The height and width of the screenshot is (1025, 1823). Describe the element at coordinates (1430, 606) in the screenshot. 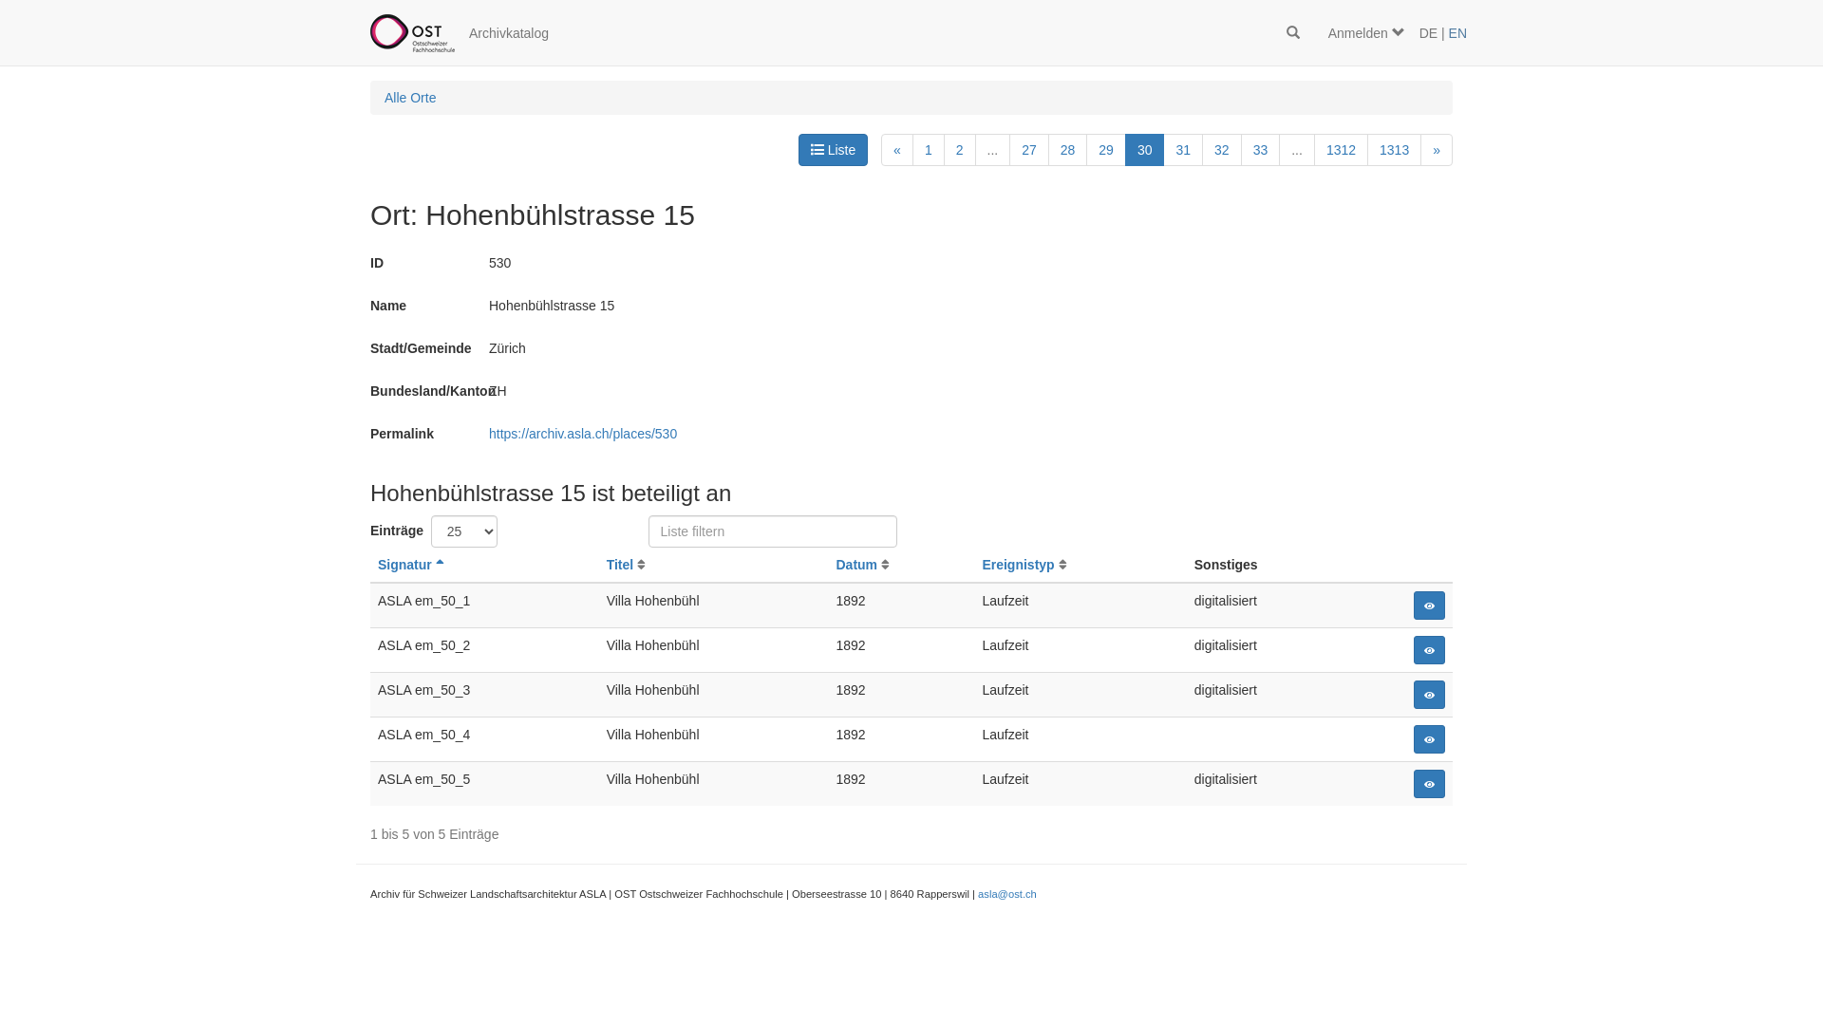

I see `Detail` at that location.